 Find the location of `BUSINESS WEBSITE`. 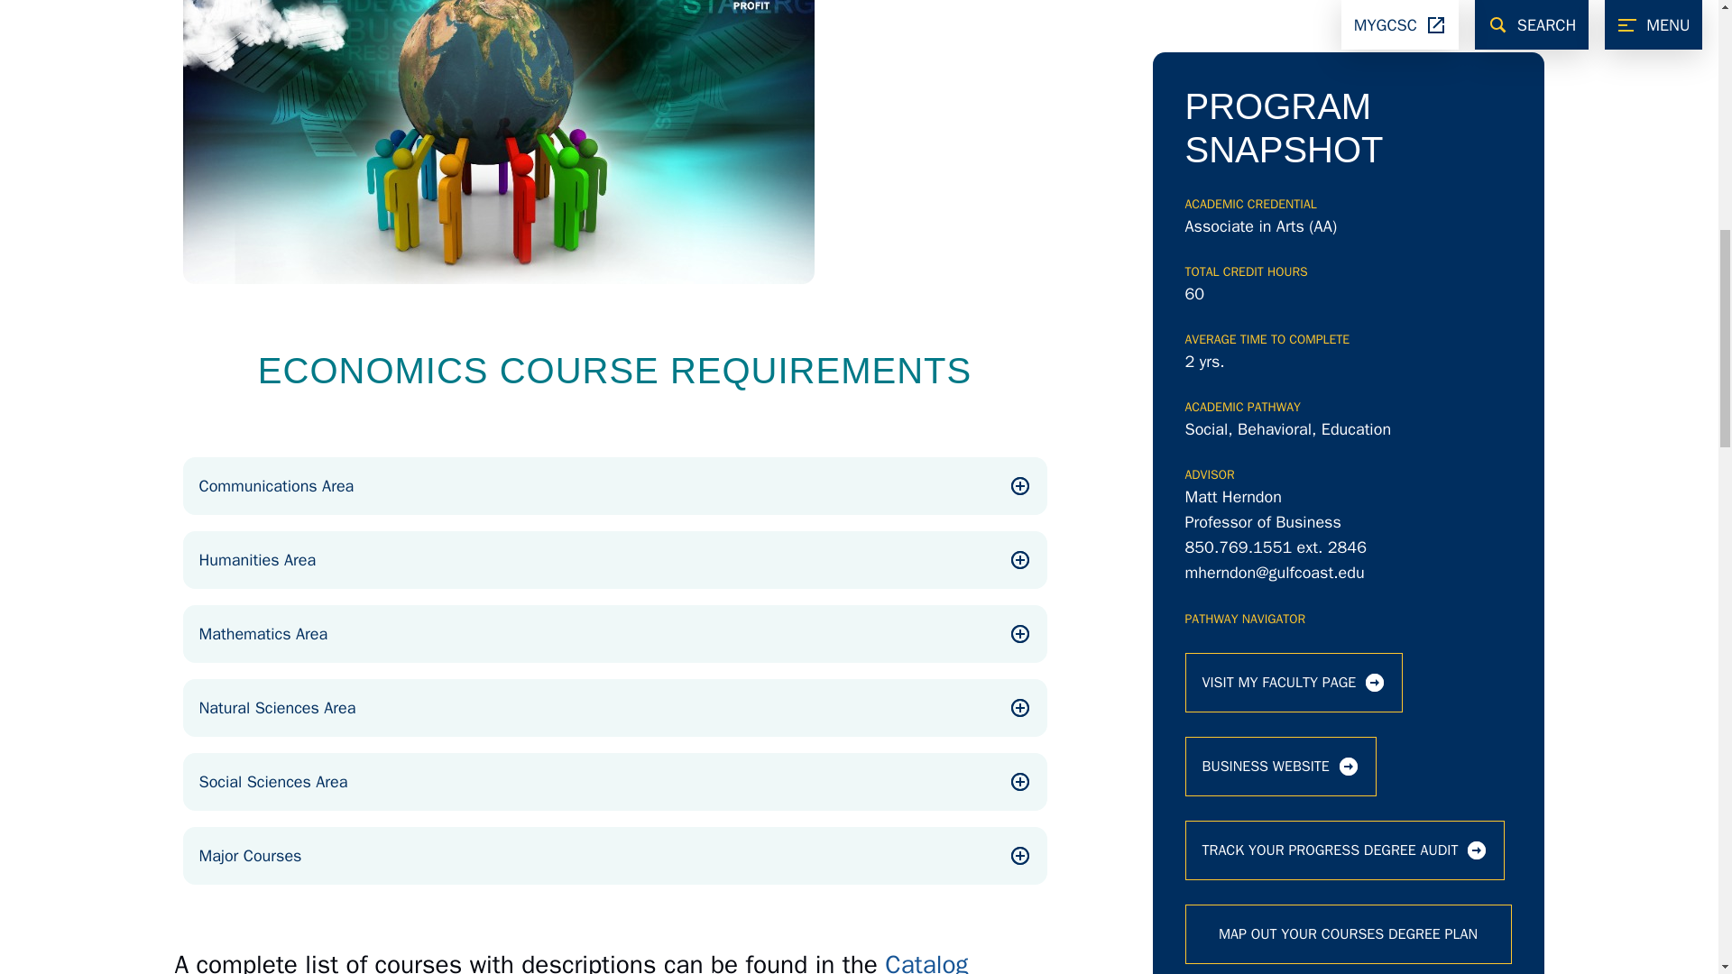

BUSINESS WEBSITE is located at coordinates (1281, 295).